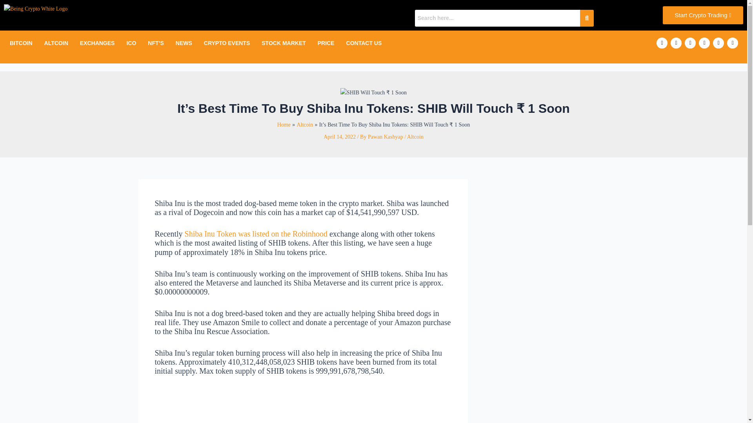  Describe the element at coordinates (364, 43) in the screenshot. I see `CONTACT US` at that location.